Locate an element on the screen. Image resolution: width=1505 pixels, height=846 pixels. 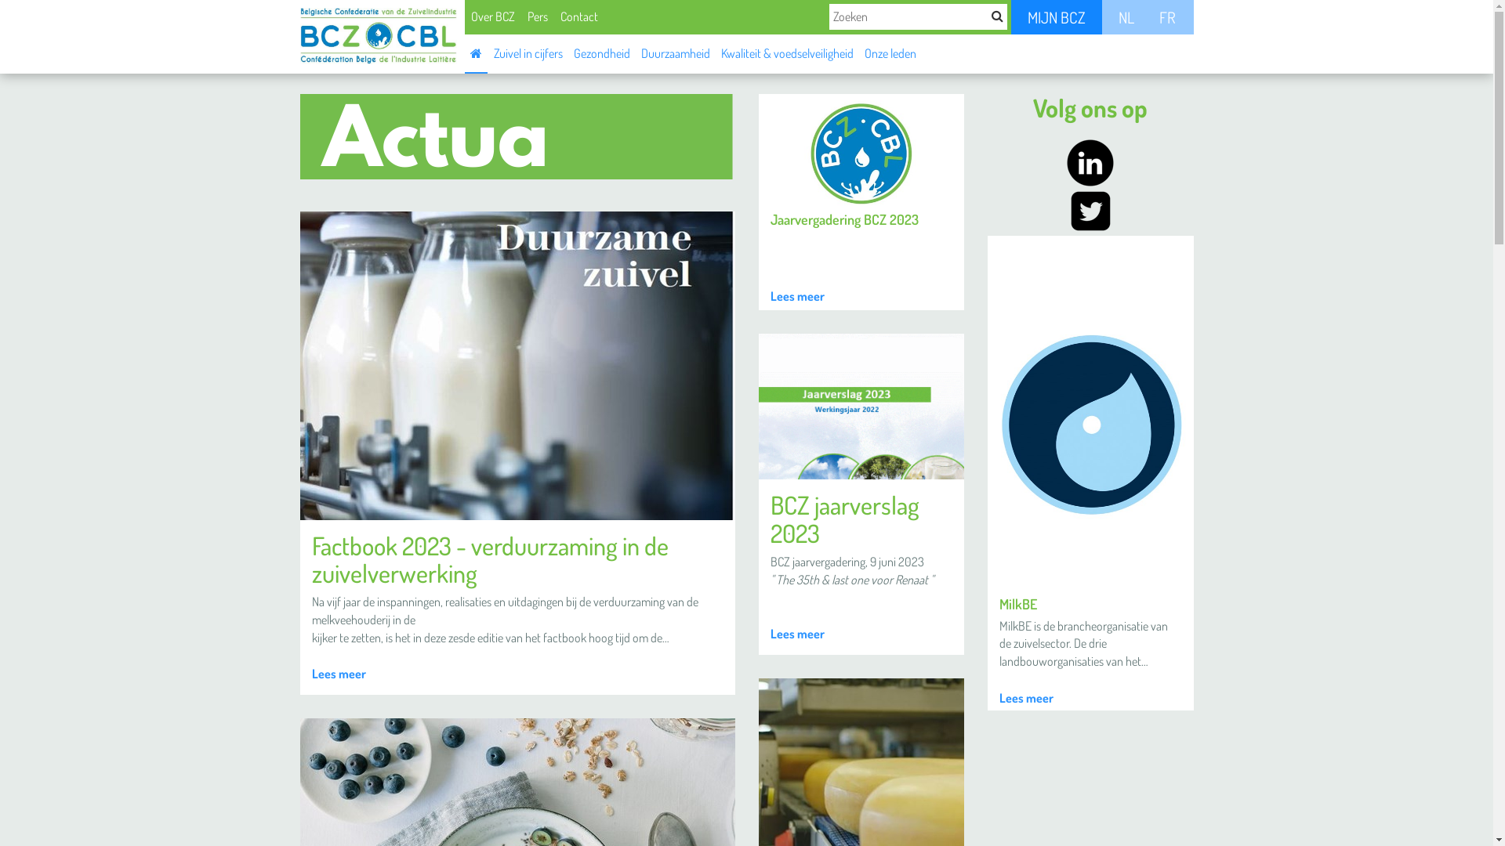
FR is located at coordinates (1167, 17).